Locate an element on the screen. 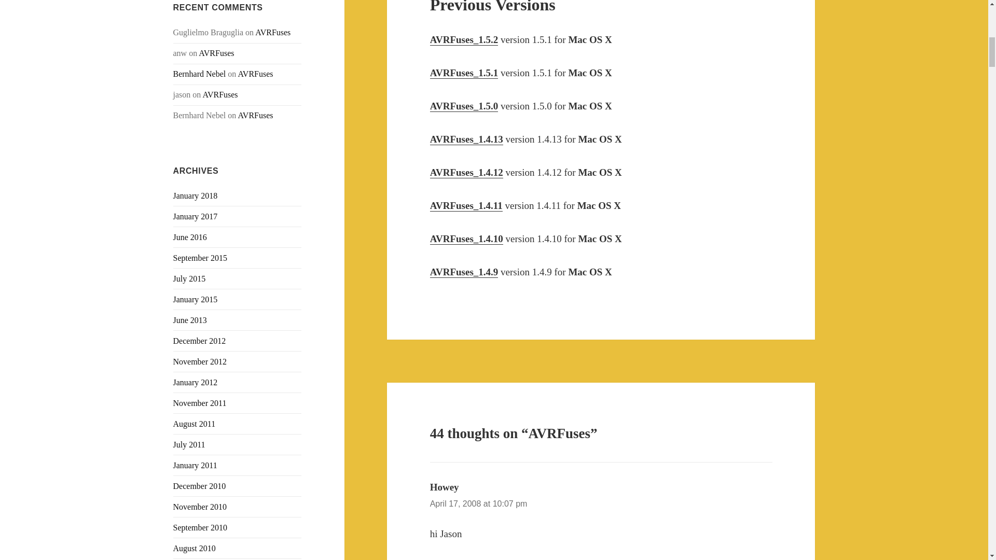  August 2010 is located at coordinates (195, 548).